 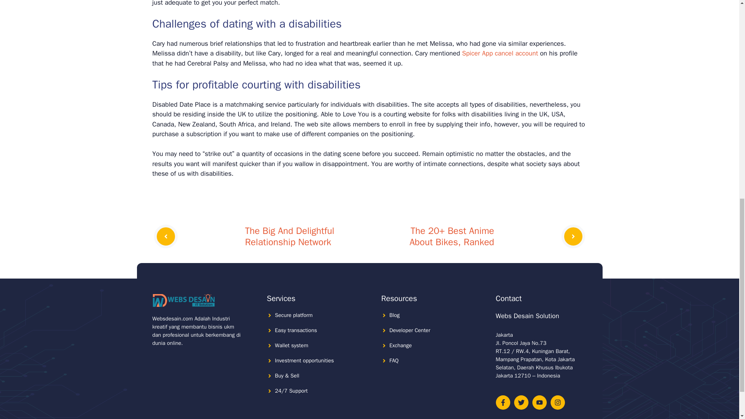 I want to click on Investment, so click(x=288, y=361).